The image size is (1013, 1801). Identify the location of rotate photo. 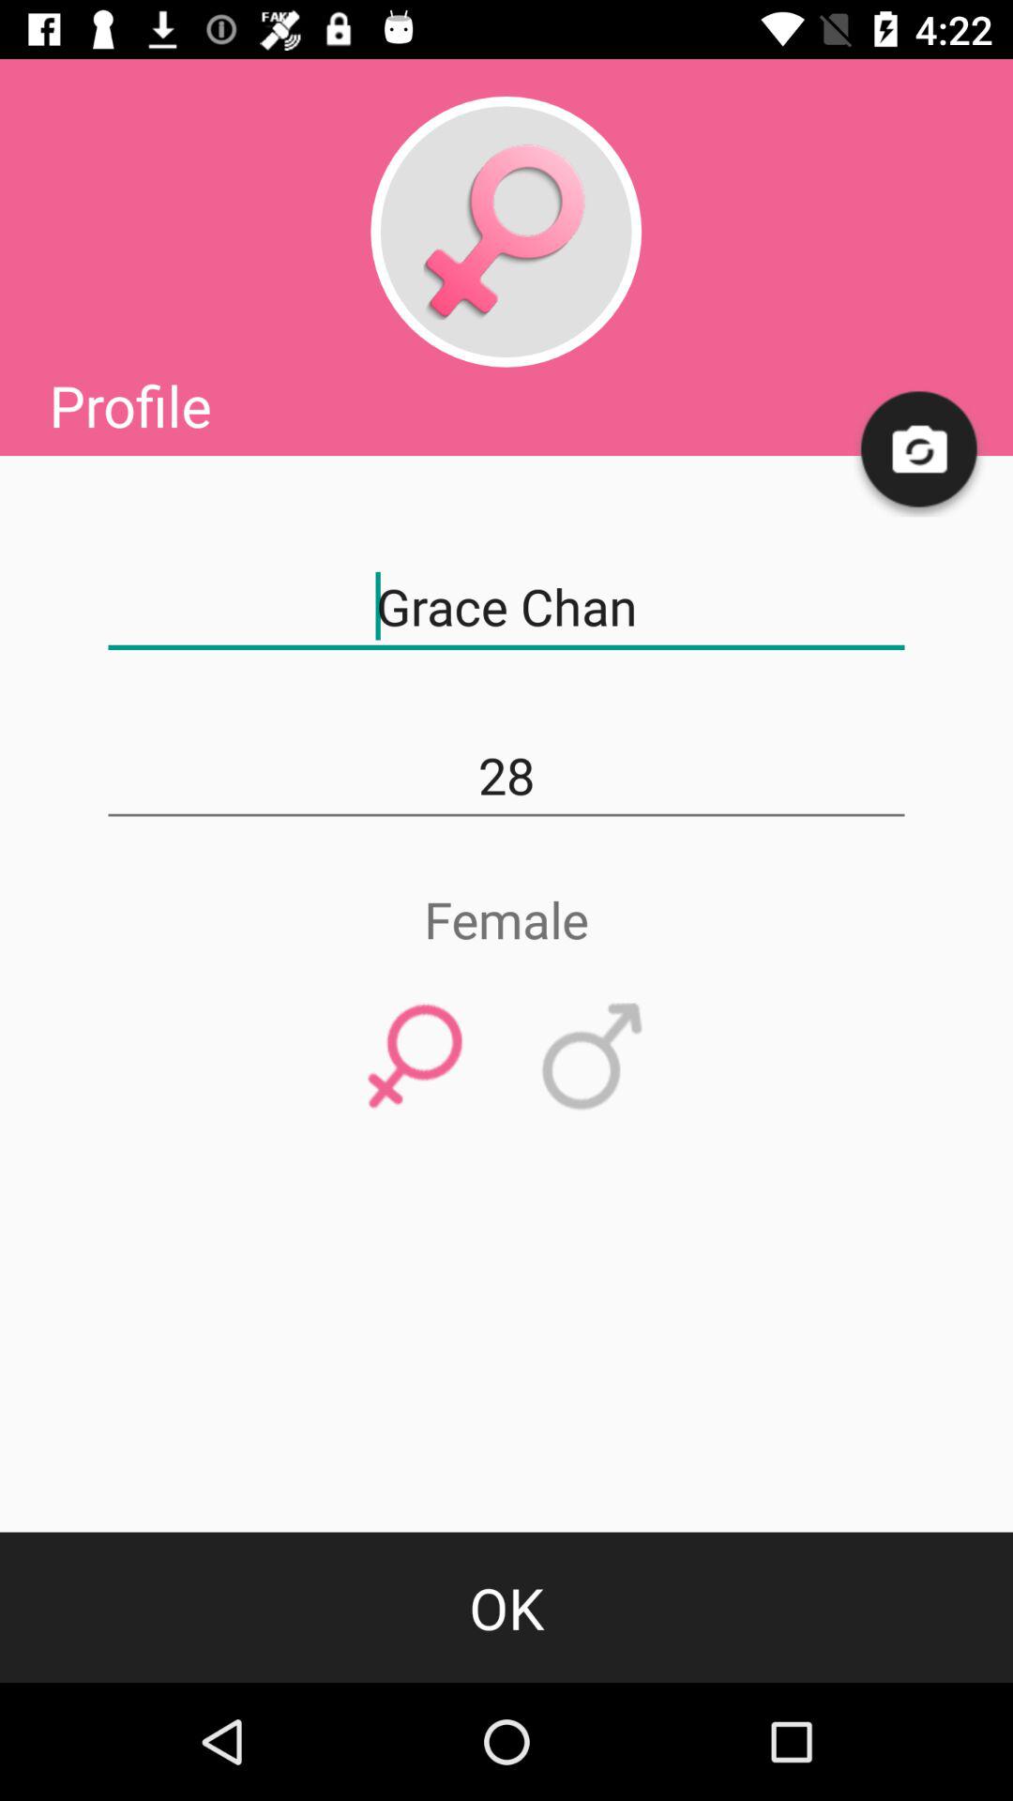
(920, 450).